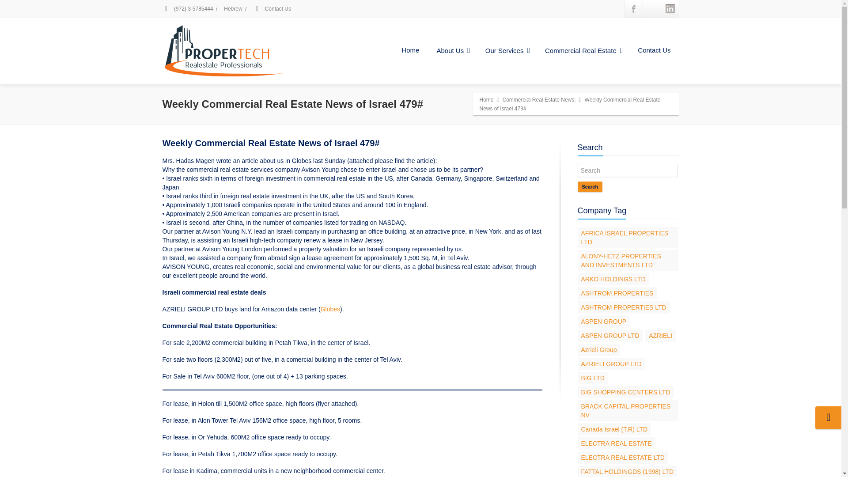 The image size is (848, 477). What do you see at coordinates (670, 9) in the screenshot?
I see `Linkedin` at bounding box center [670, 9].